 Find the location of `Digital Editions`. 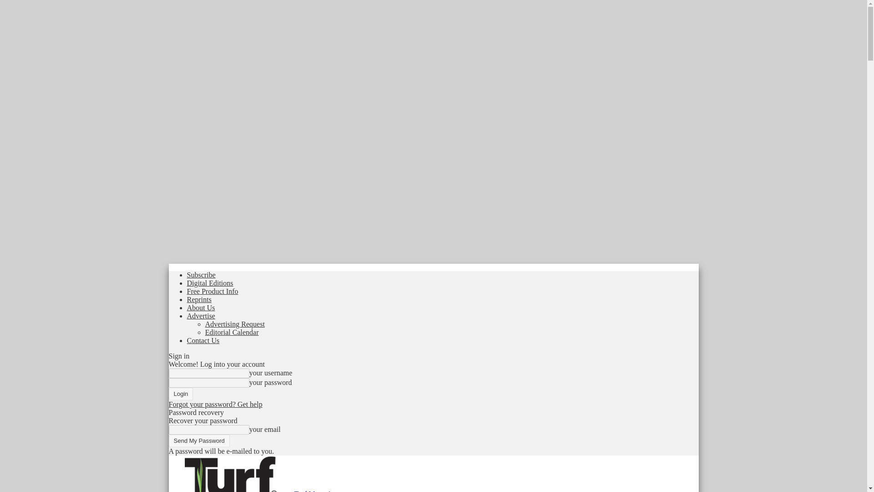

Digital Editions is located at coordinates (210, 283).